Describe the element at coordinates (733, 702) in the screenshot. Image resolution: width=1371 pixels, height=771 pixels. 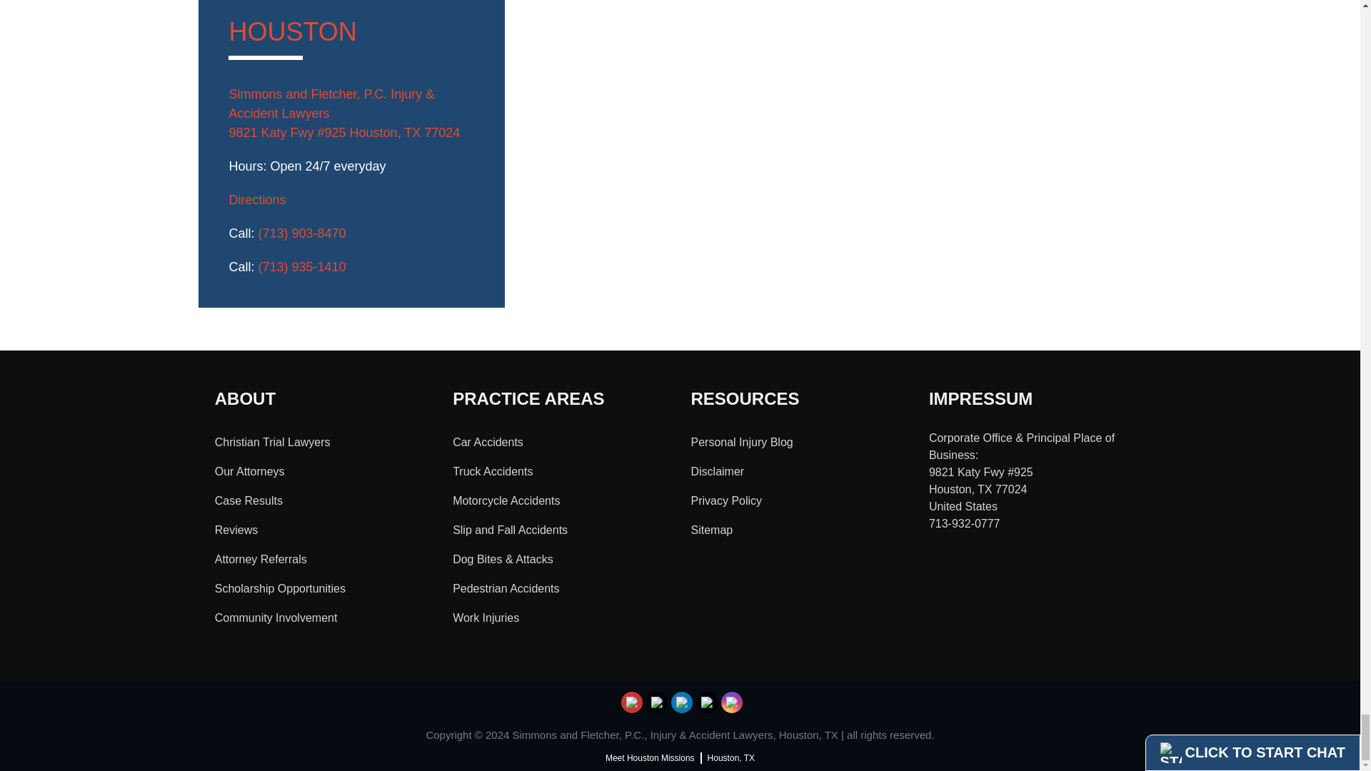
I see `Instagram` at that location.